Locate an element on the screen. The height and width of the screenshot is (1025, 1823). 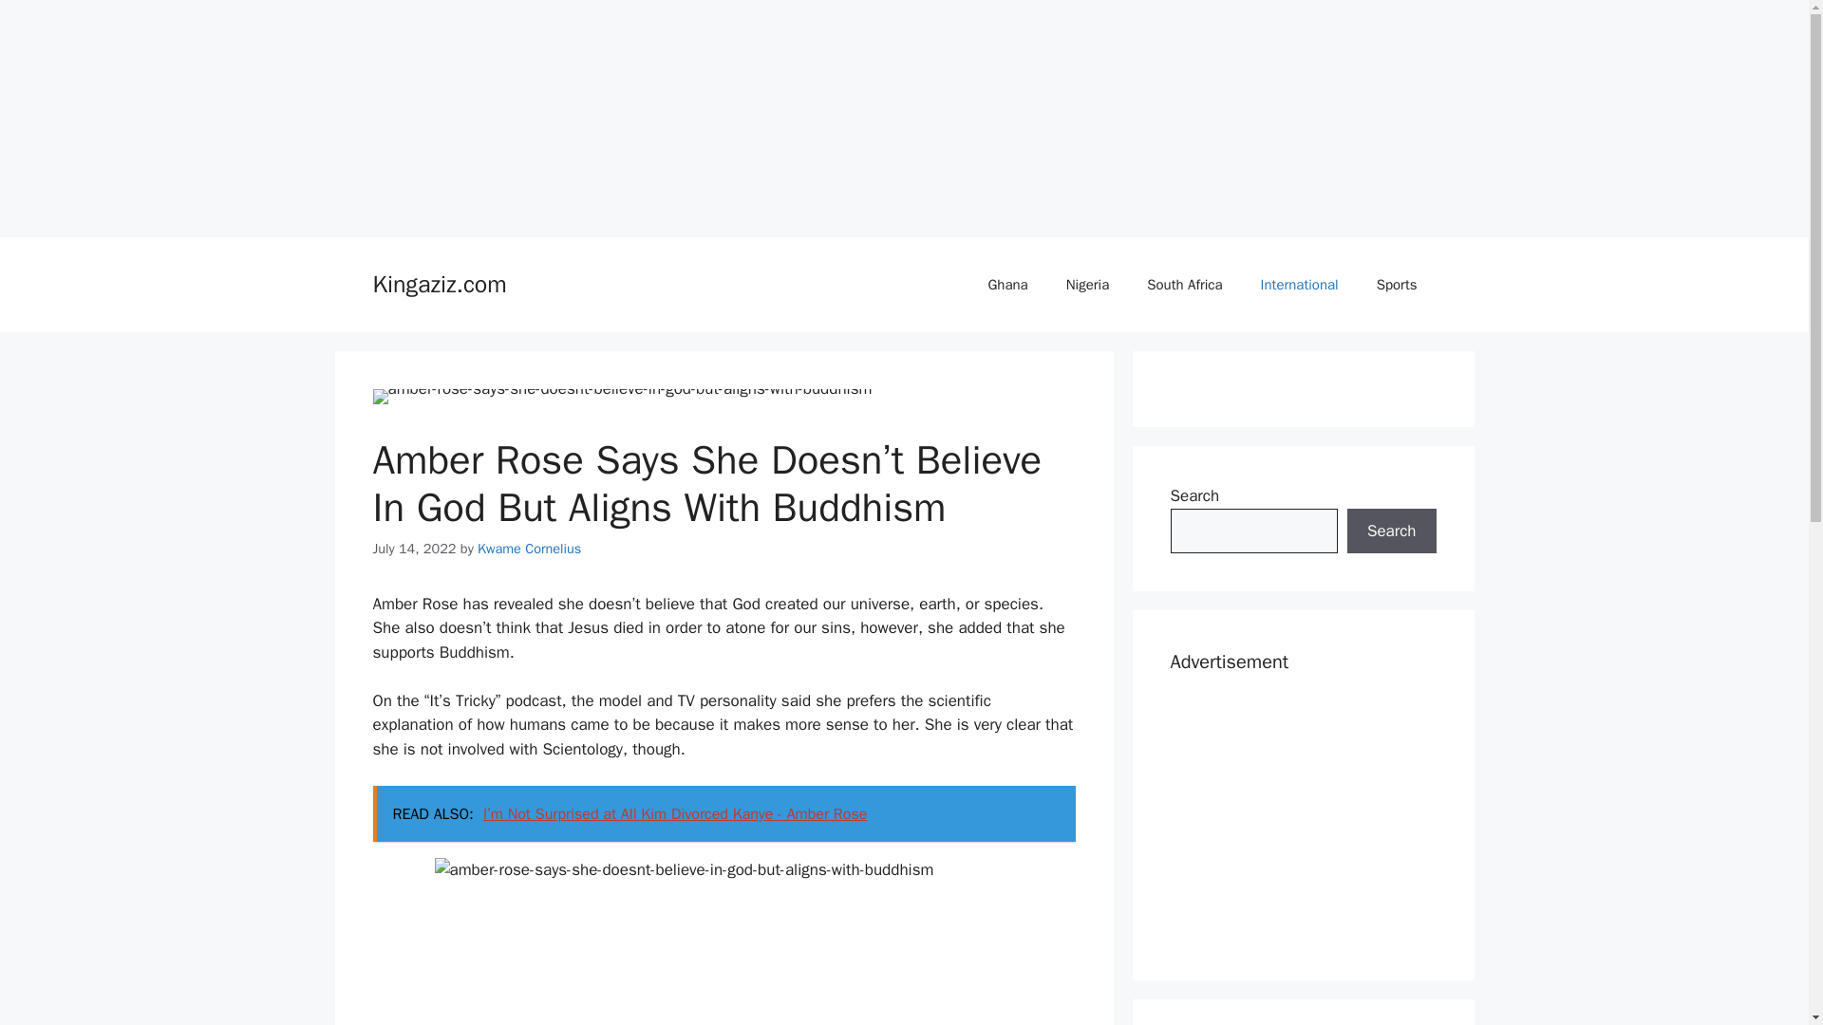
Ghana is located at coordinates (1006, 285).